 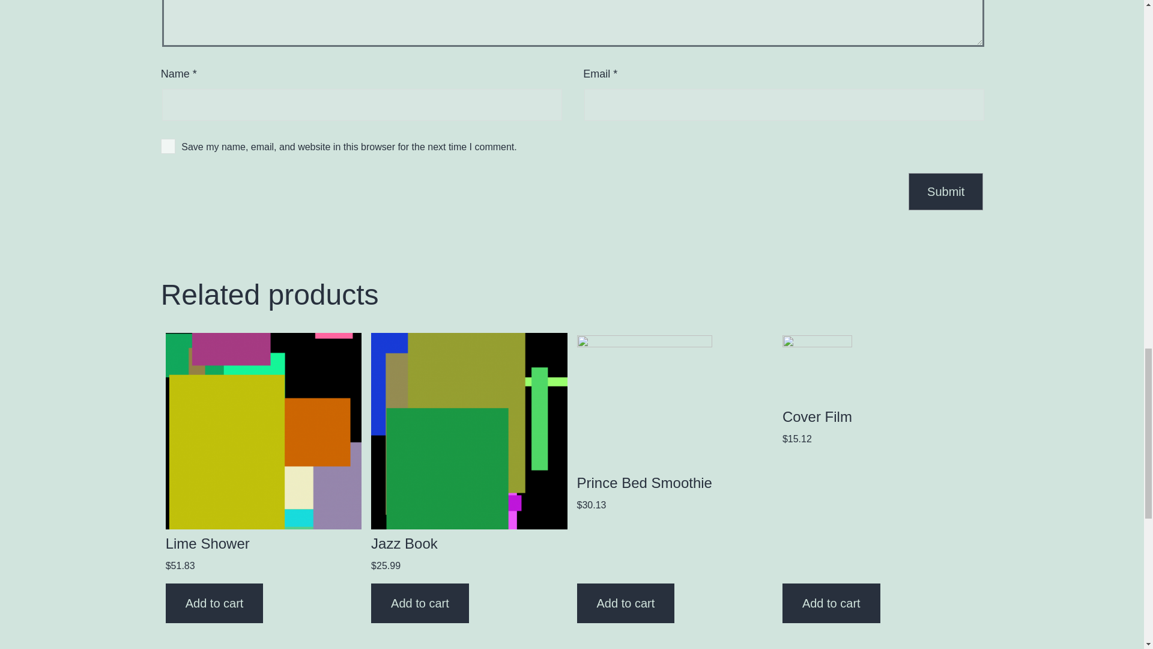 I want to click on yes, so click(x=168, y=146).